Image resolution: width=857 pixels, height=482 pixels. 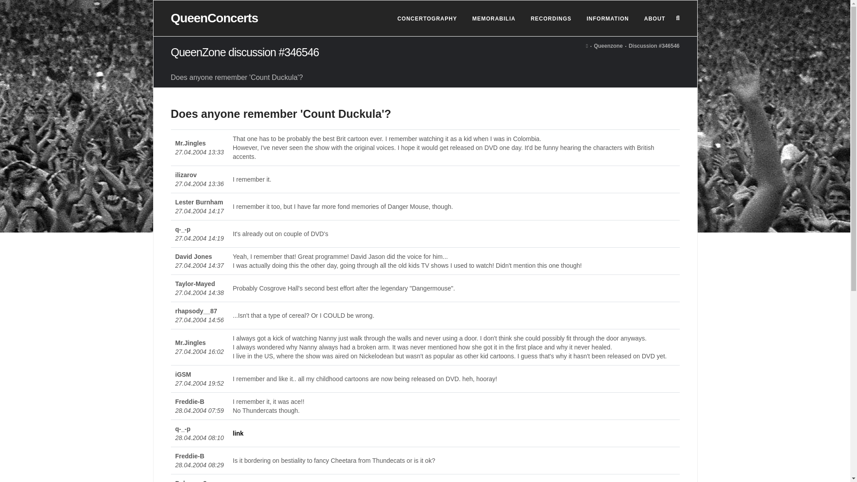 I want to click on Mr.Jingles, so click(x=190, y=143).